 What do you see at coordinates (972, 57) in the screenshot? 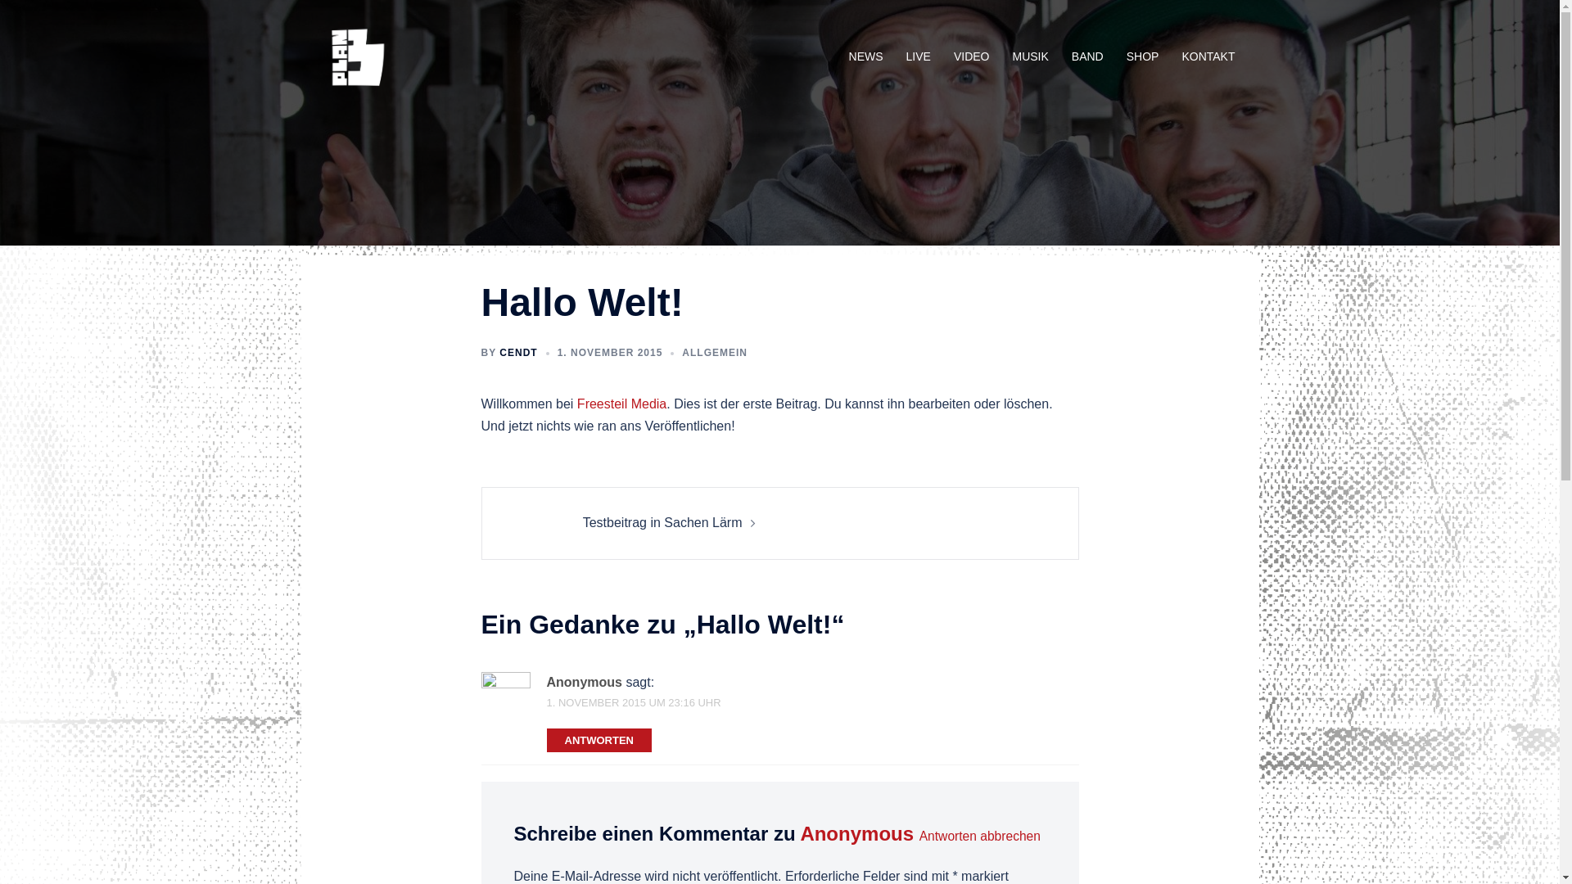
I see `VIDEO` at bounding box center [972, 57].